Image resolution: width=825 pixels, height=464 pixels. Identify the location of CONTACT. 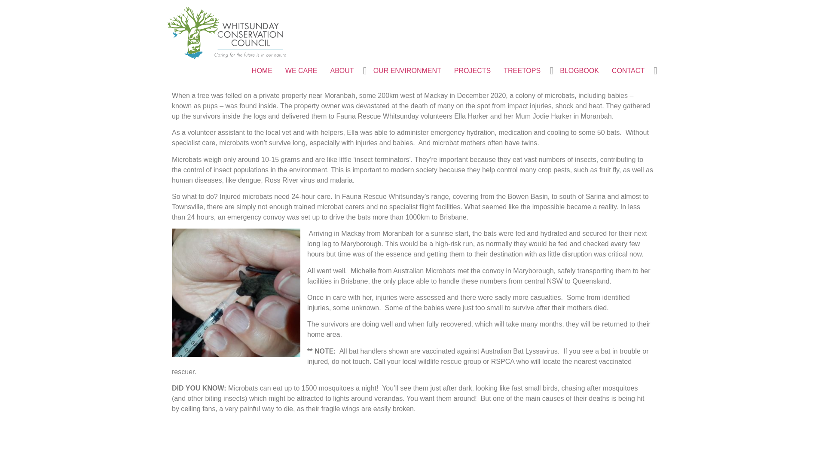
(628, 71).